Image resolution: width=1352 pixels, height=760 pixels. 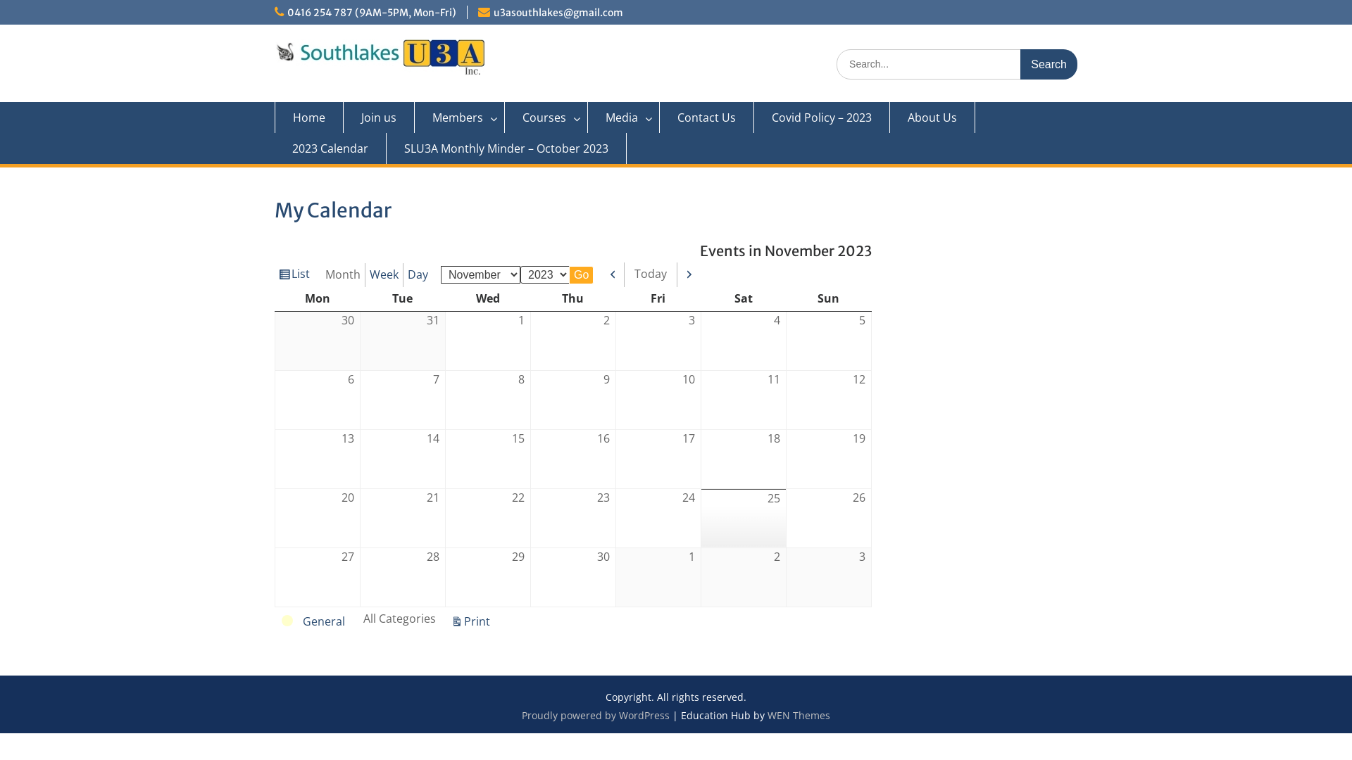 I want to click on 2023 Calendar, so click(x=331, y=148).